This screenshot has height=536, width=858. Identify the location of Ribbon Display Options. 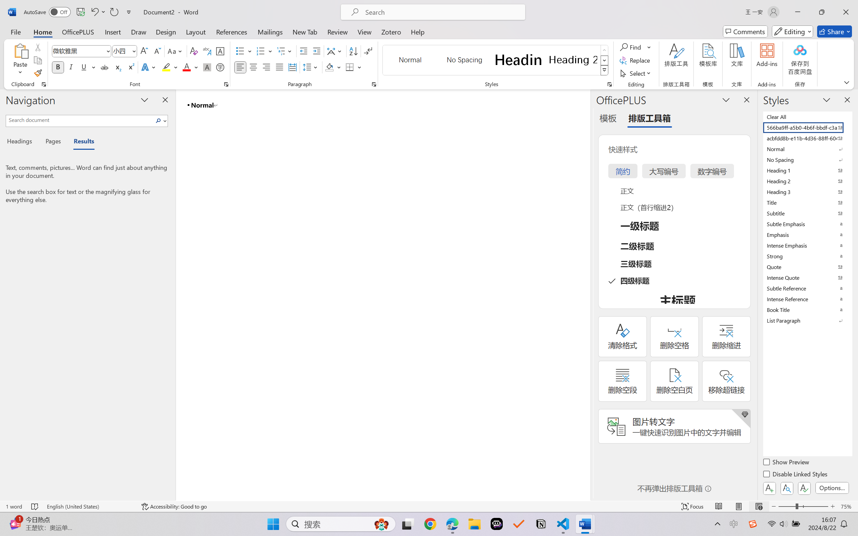
(847, 82).